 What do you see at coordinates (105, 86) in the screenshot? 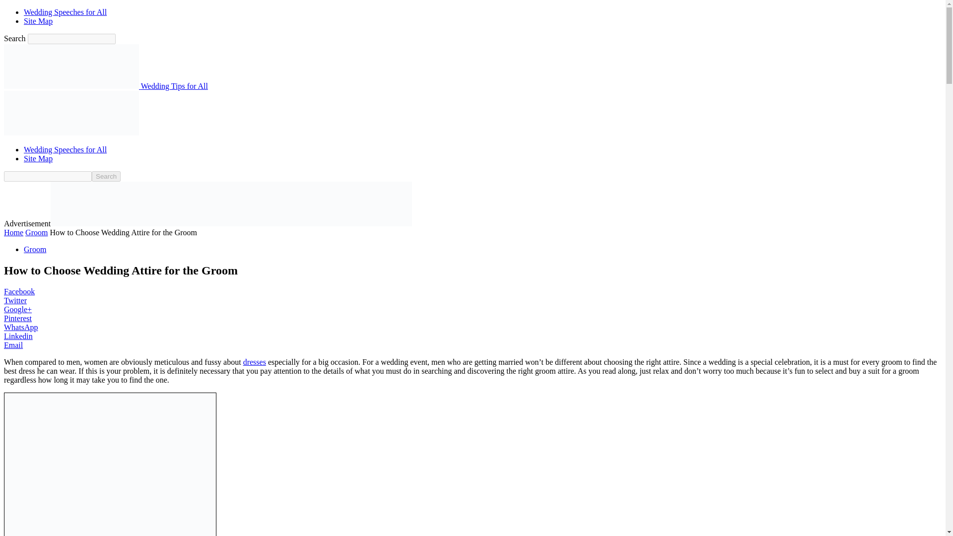
I see `Wedding Tips for All` at bounding box center [105, 86].